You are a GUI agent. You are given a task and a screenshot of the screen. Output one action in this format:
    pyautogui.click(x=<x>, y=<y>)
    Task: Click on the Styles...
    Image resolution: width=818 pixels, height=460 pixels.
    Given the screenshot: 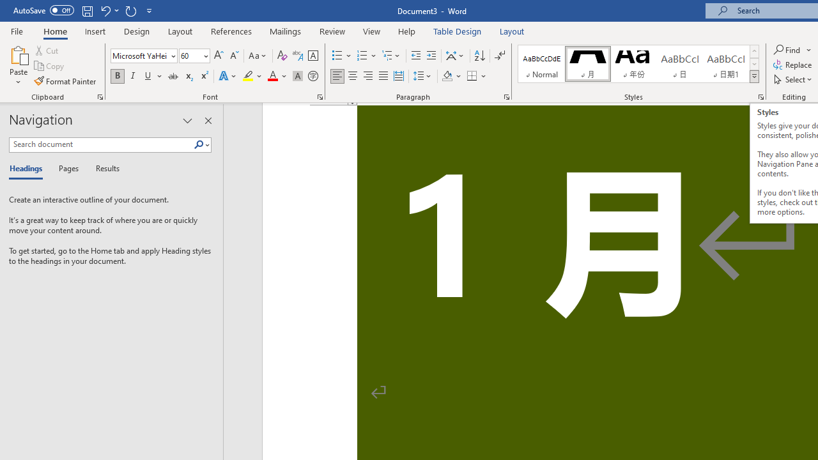 What is the action you would take?
    pyautogui.click(x=760, y=97)
    